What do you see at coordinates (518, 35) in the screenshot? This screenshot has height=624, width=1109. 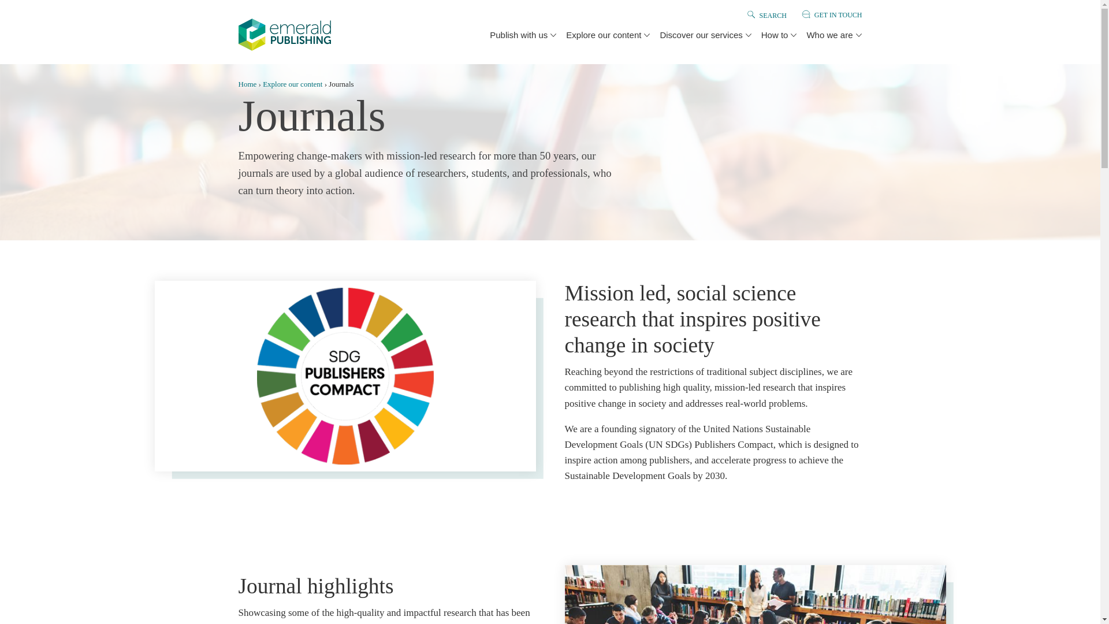 I see `Publish with us` at bounding box center [518, 35].